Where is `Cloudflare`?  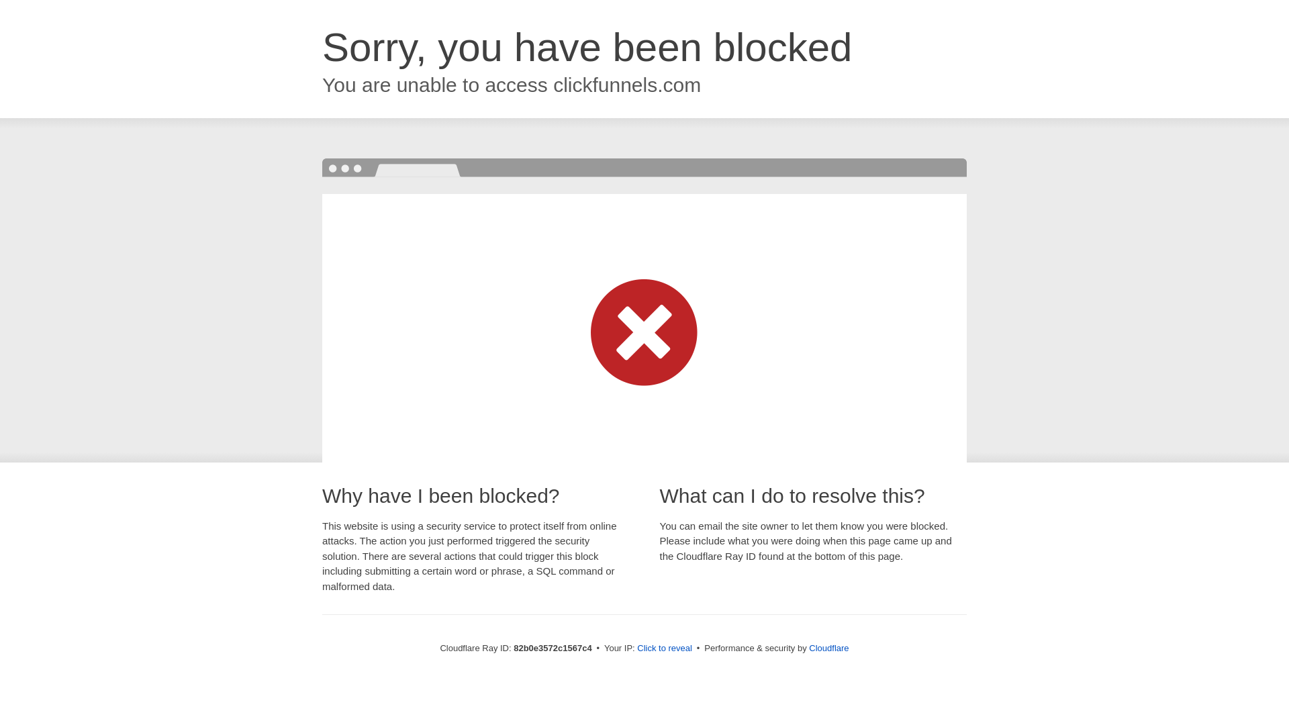 Cloudflare is located at coordinates (828, 648).